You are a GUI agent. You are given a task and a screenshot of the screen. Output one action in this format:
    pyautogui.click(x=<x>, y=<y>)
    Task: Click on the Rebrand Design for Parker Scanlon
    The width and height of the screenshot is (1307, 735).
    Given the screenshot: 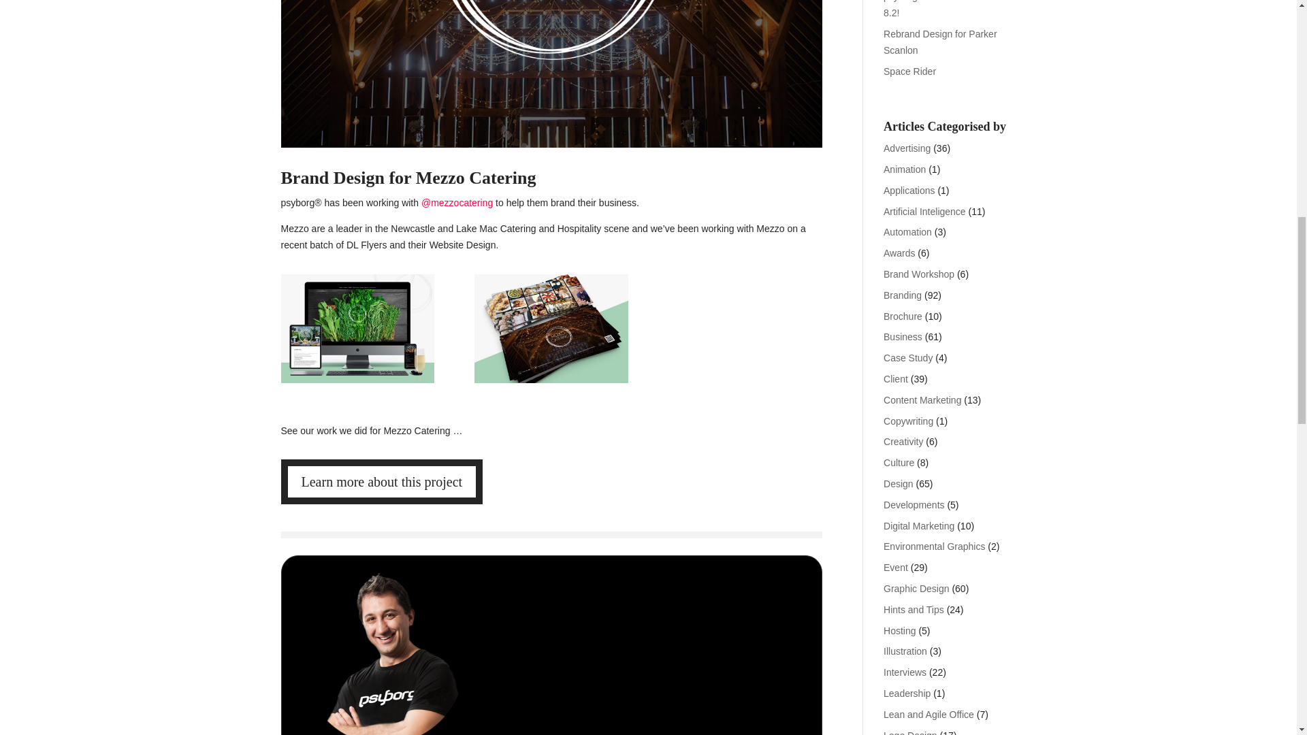 What is the action you would take?
    pyautogui.click(x=939, y=42)
    